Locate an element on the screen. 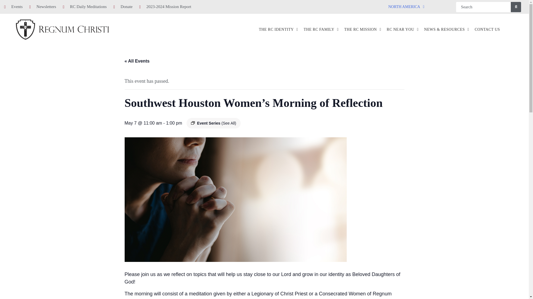 This screenshot has width=533, height=299. NORTH AMERICA is located at coordinates (406, 7).